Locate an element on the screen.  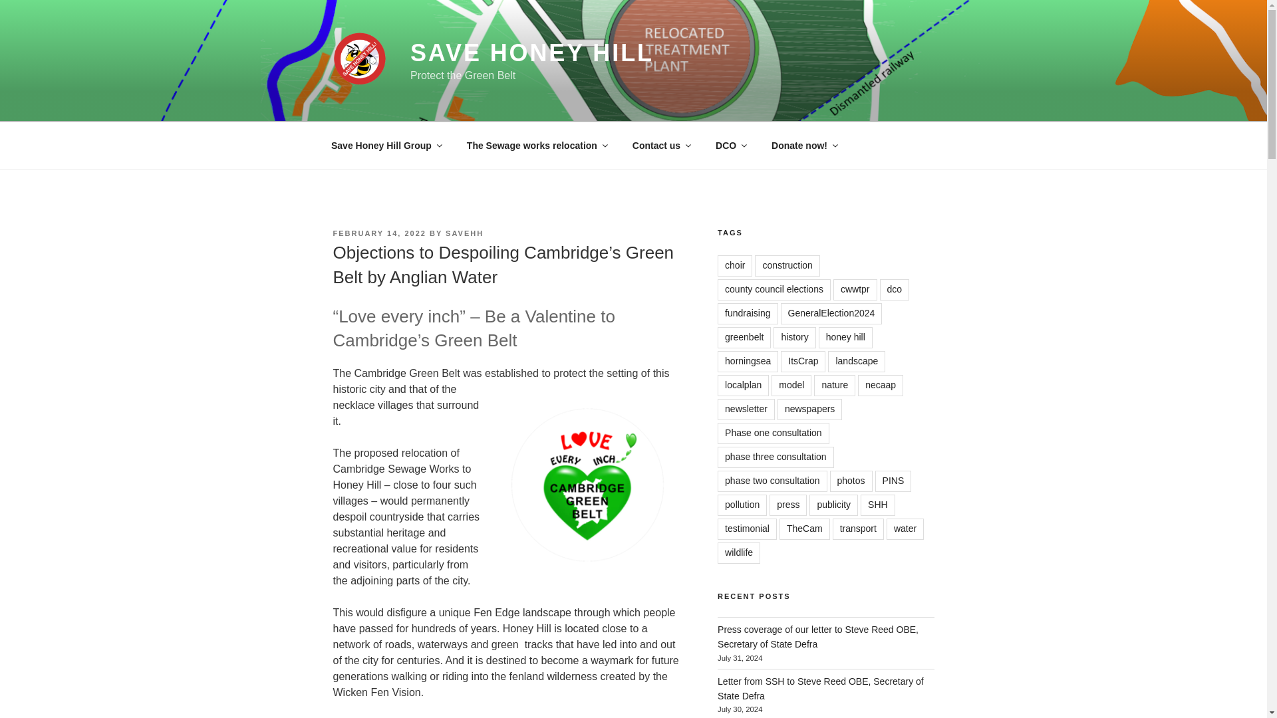
SAVE HONEY HILL is located at coordinates (532, 53).